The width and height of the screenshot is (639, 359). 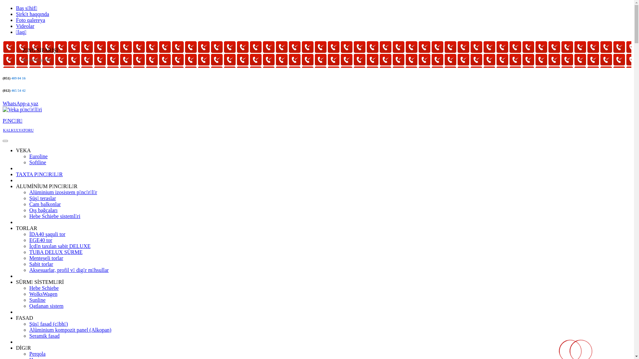 What do you see at coordinates (44, 288) in the screenshot?
I see `Hebe Schiebe` at bounding box center [44, 288].